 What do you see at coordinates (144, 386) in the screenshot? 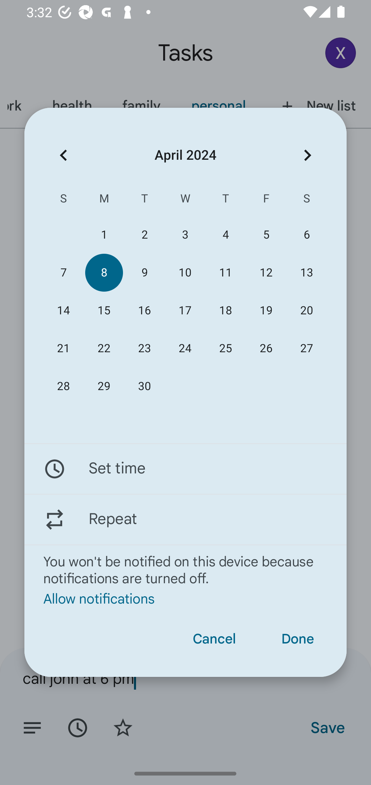
I see `30 30 April 2024` at bounding box center [144, 386].